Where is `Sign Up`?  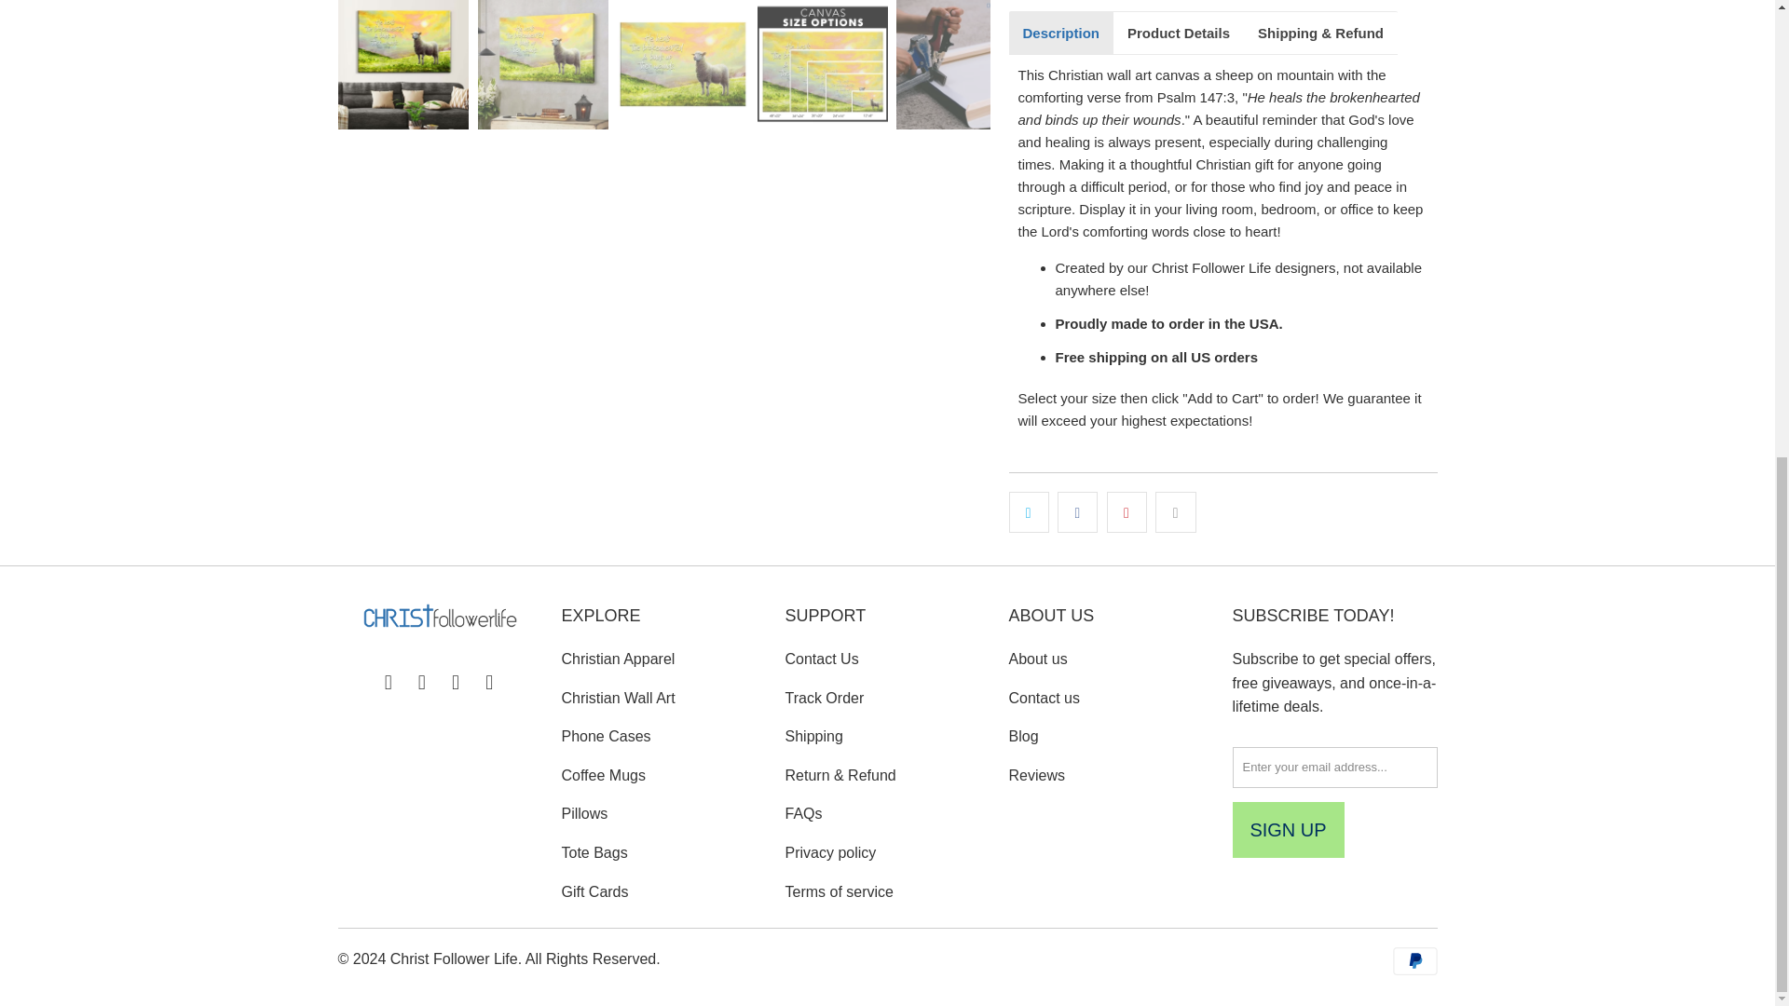 Sign Up is located at coordinates (1288, 829).